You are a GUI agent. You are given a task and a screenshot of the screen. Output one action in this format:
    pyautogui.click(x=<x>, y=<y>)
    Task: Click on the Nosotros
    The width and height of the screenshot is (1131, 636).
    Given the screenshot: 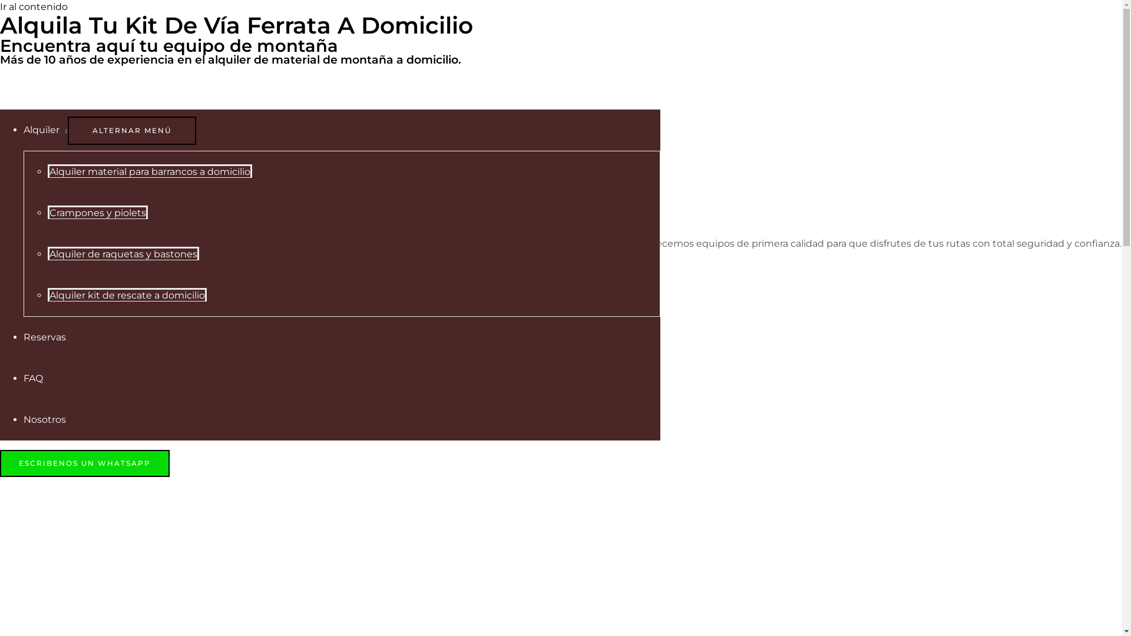 What is the action you would take?
    pyautogui.click(x=45, y=419)
    